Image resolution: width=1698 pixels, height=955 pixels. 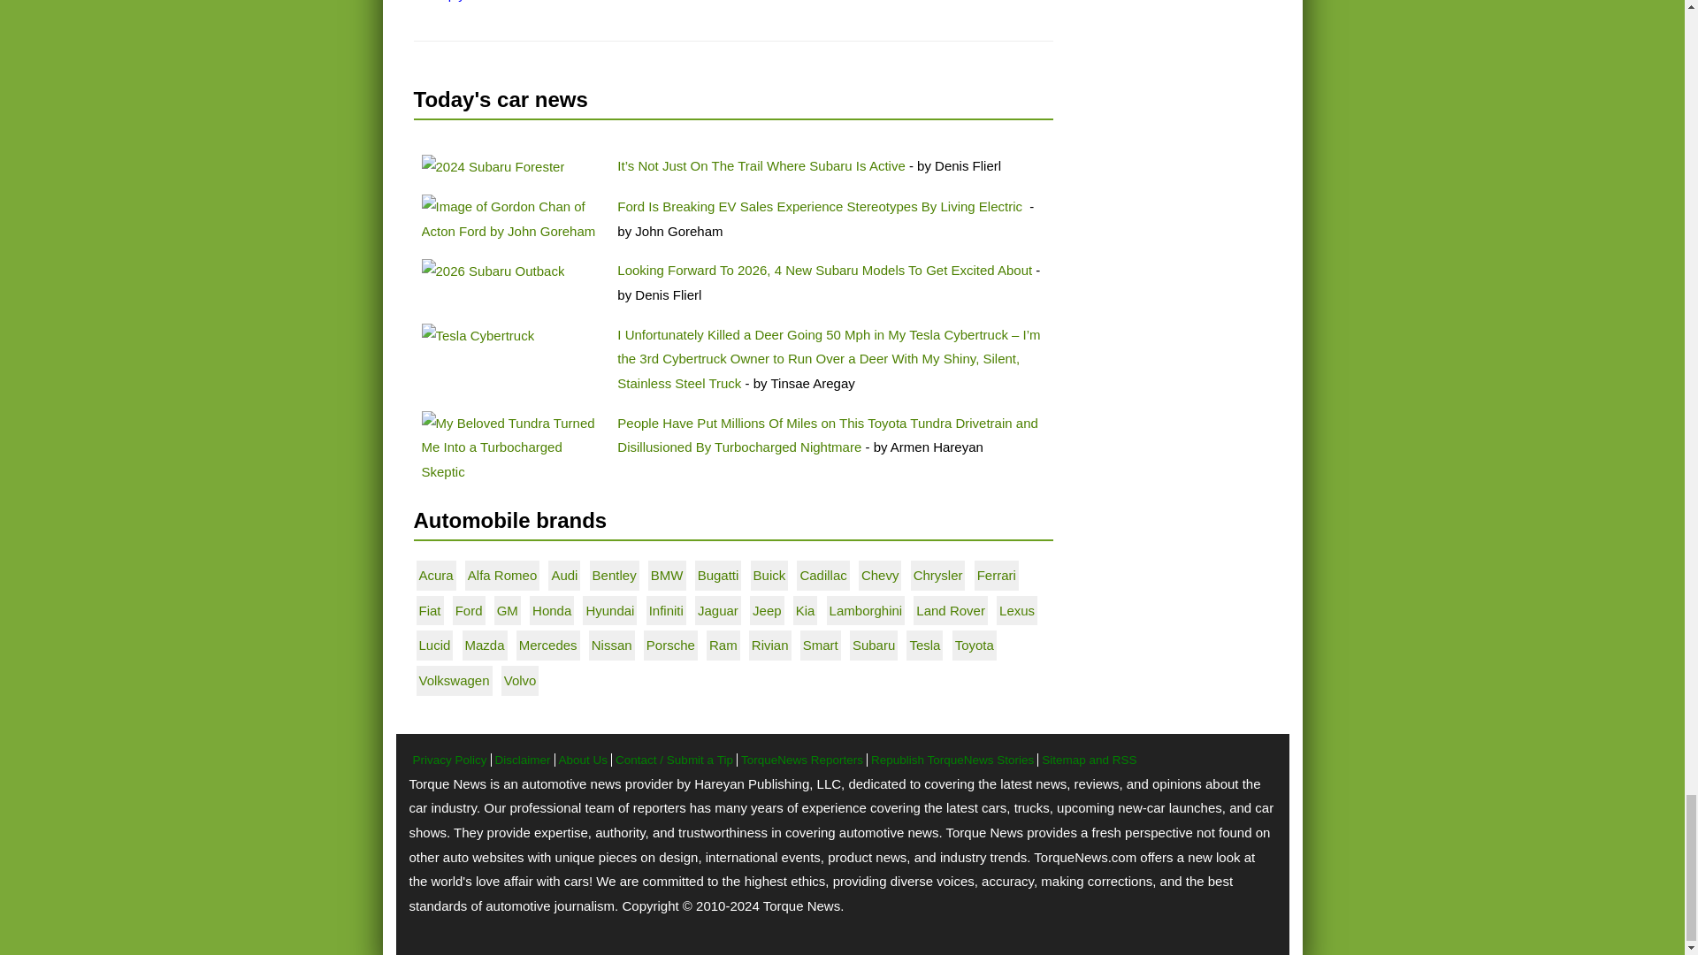 I want to click on My Beloved Tundra Turned Me Into a Turbocharged Skeptic, so click(x=511, y=447).